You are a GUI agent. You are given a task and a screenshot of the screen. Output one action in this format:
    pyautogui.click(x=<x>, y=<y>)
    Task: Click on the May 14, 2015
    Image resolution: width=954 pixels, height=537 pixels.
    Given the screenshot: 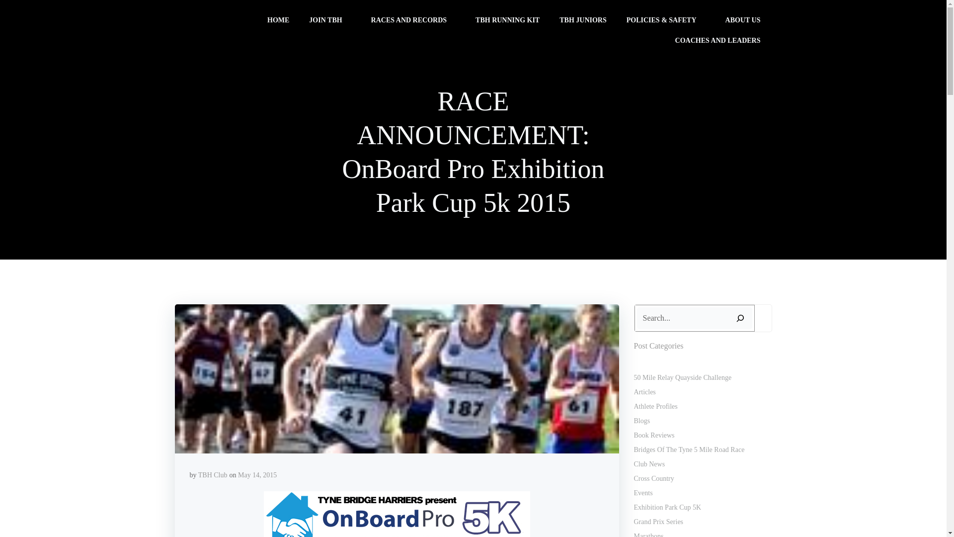 What is the action you would take?
    pyautogui.click(x=257, y=475)
    